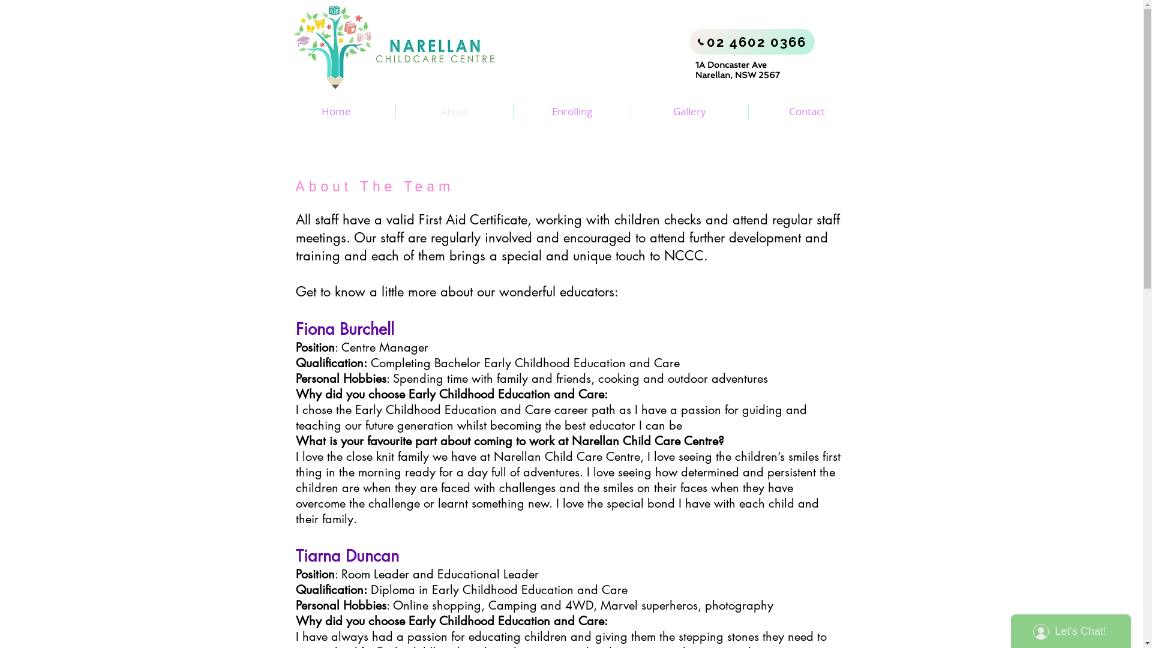  What do you see at coordinates (572, 112) in the screenshot?
I see `Enrolling` at bounding box center [572, 112].